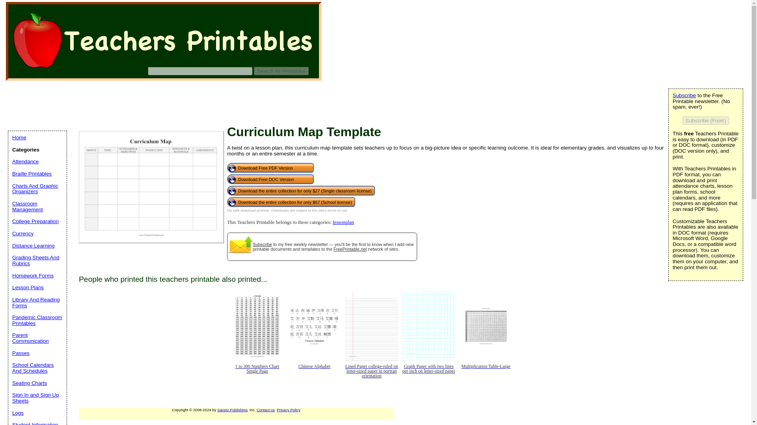 Image resolution: width=757 pixels, height=425 pixels. Describe the element at coordinates (343, 222) in the screenshot. I see `lessonplan` at that location.